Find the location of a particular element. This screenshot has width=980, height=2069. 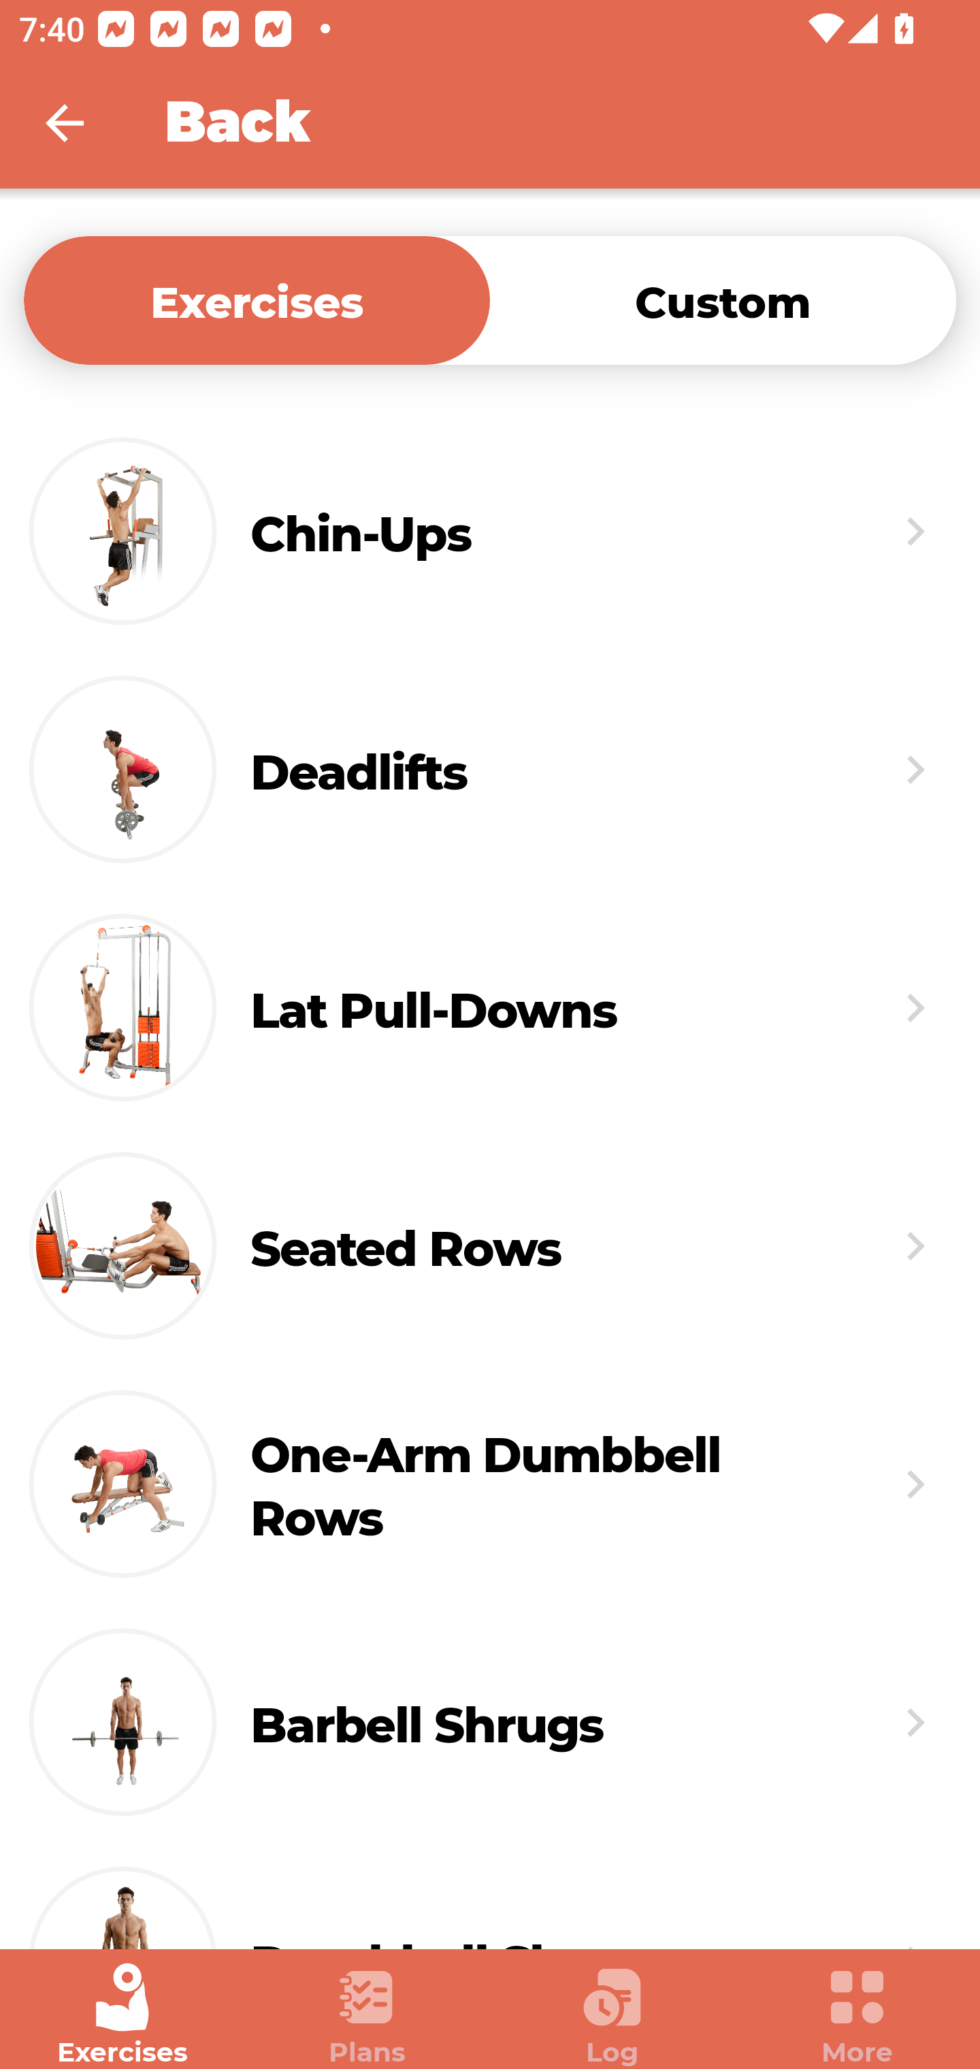

Plans is located at coordinates (367, 2015).